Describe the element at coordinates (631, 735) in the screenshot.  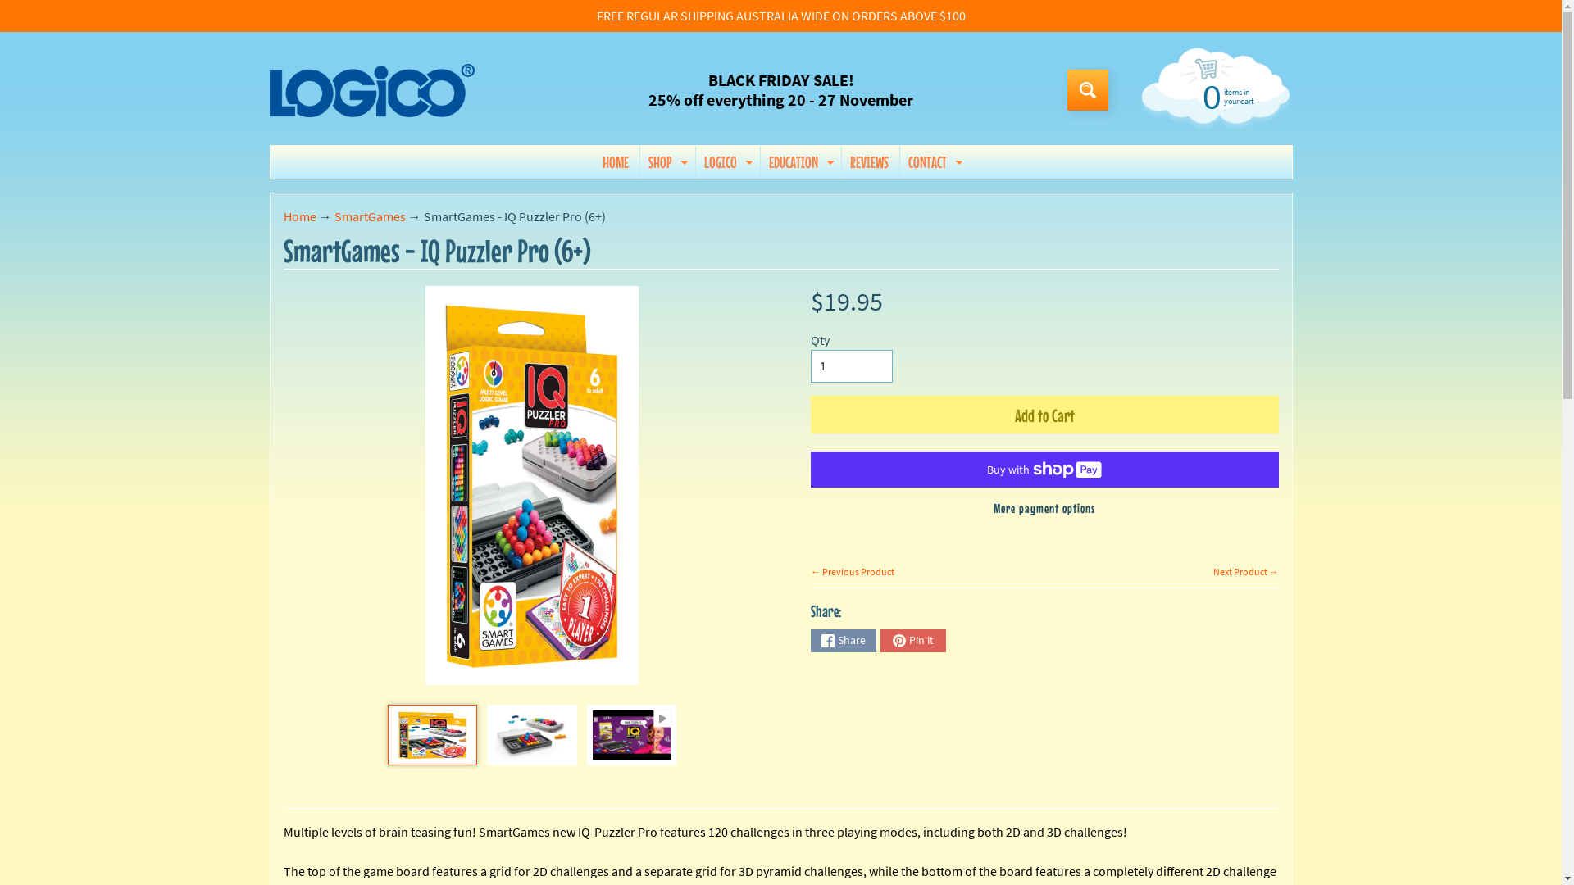
I see `SmartGames - IQ Puzzler Pro (6+)` at that location.